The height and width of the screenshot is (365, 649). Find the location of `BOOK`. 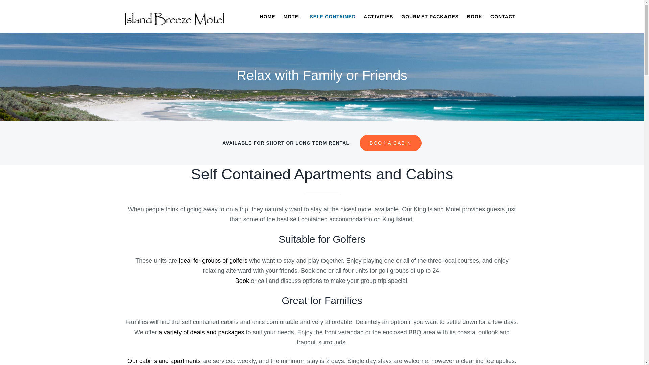

BOOK is located at coordinates (475, 17).